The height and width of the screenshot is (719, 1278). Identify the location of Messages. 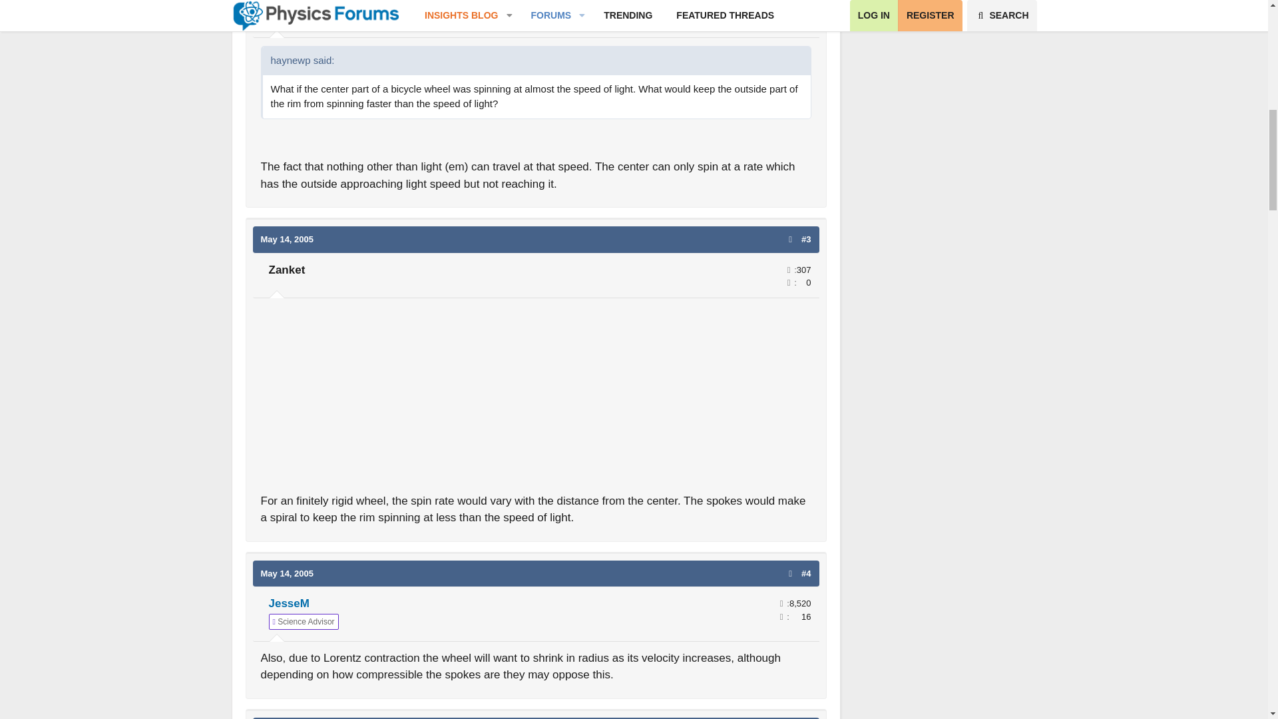
(788, 269).